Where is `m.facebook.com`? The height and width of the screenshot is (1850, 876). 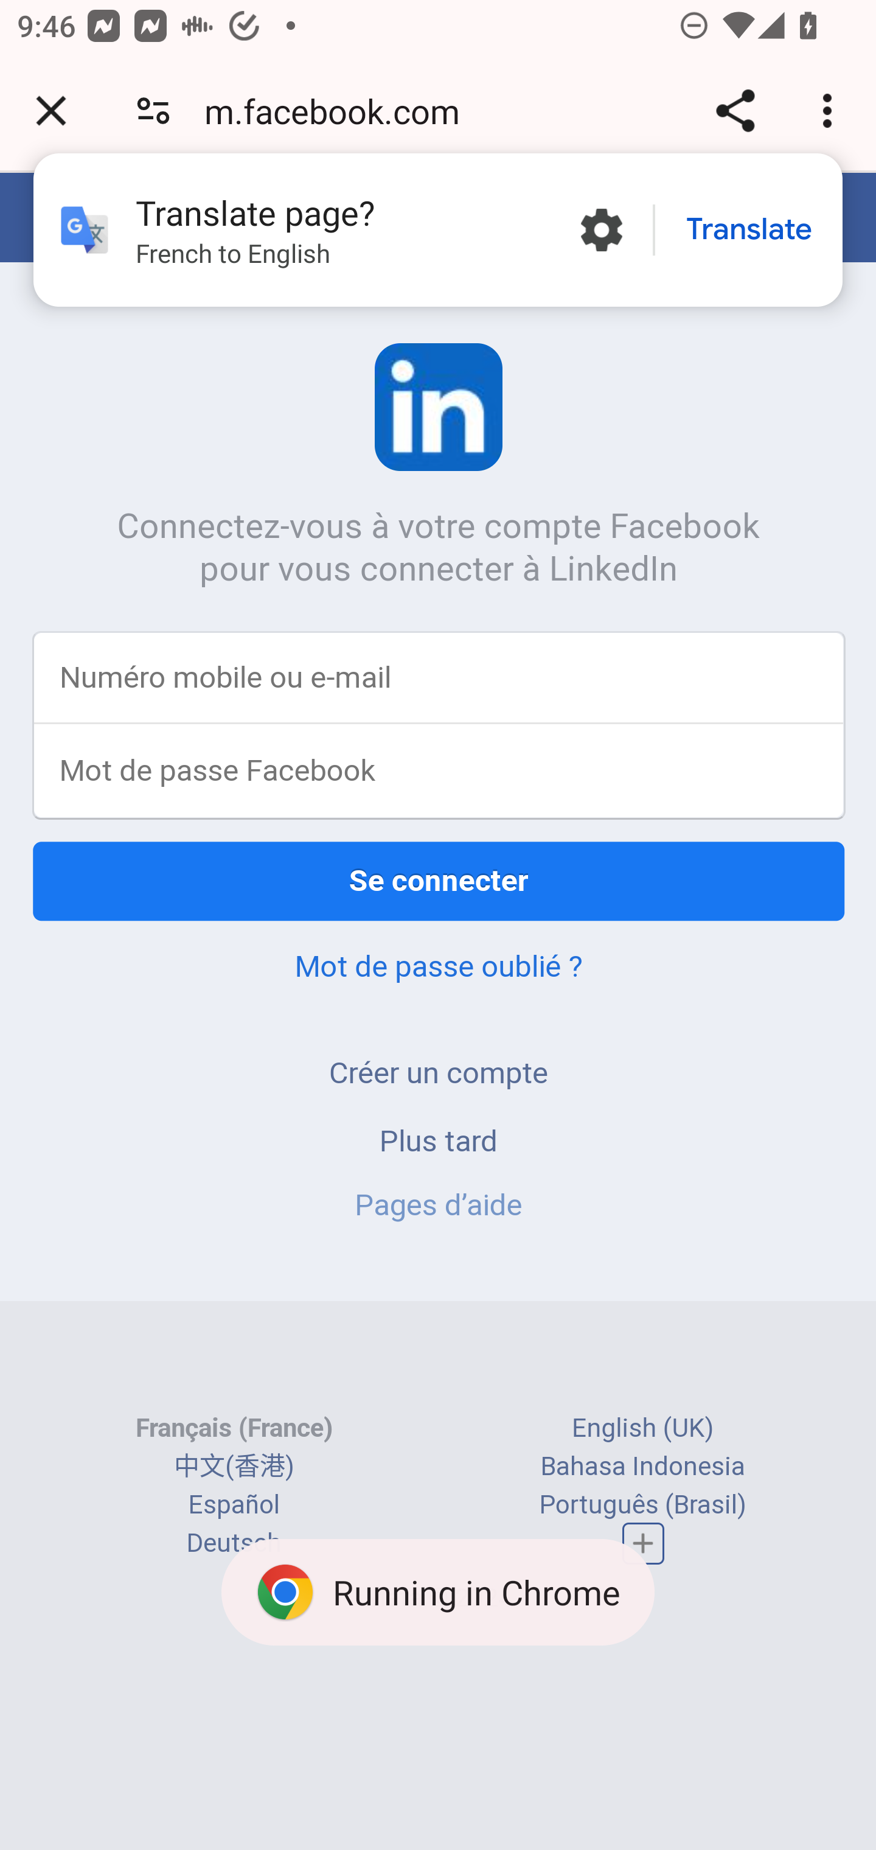 m.facebook.com is located at coordinates (340, 111).